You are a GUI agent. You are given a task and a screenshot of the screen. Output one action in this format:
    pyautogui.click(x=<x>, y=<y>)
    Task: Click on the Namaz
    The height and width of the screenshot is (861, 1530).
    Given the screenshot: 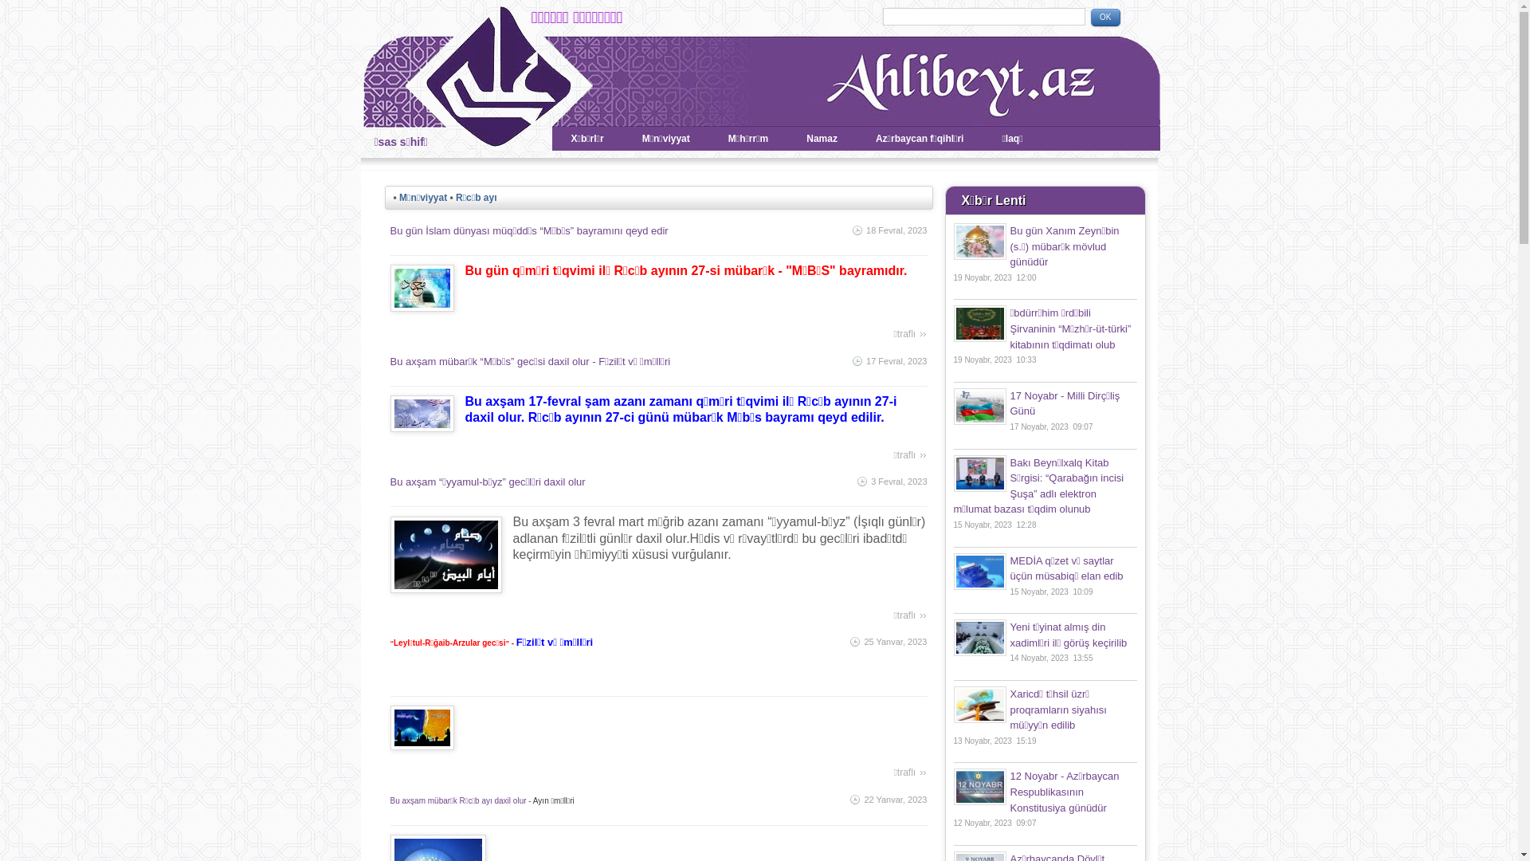 What is the action you would take?
    pyautogui.click(x=822, y=139)
    